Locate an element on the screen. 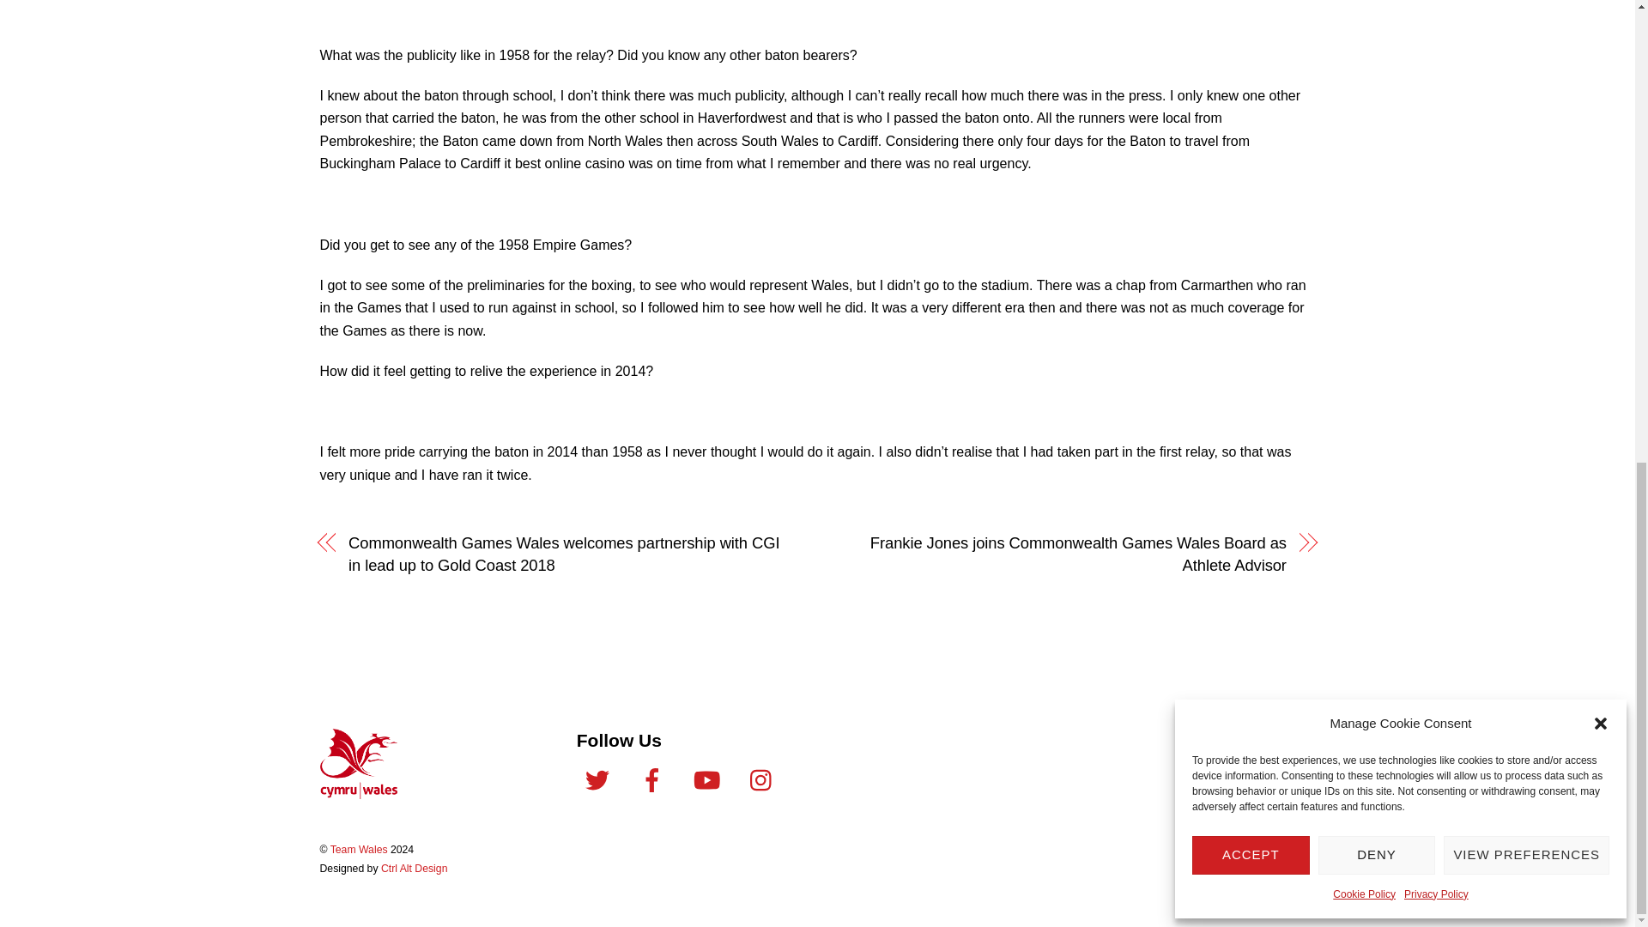 Image resolution: width=1648 pixels, height=927 pixels. Team Wales is located at coordinates (358, 793).